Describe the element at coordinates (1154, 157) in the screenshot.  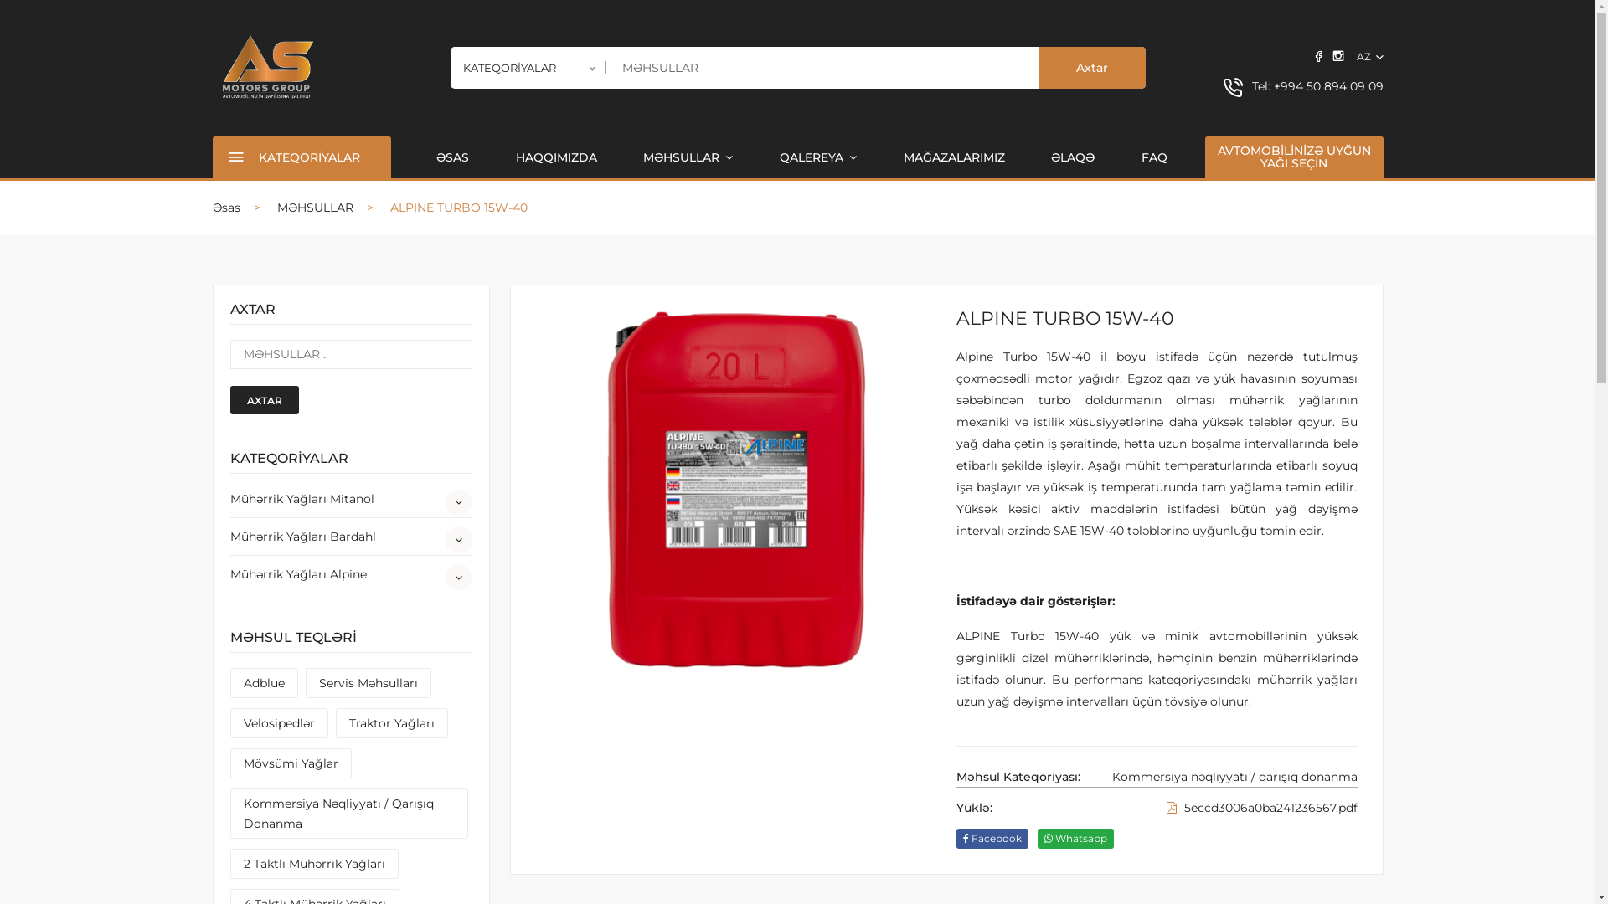
I see `FAQ` at that location.